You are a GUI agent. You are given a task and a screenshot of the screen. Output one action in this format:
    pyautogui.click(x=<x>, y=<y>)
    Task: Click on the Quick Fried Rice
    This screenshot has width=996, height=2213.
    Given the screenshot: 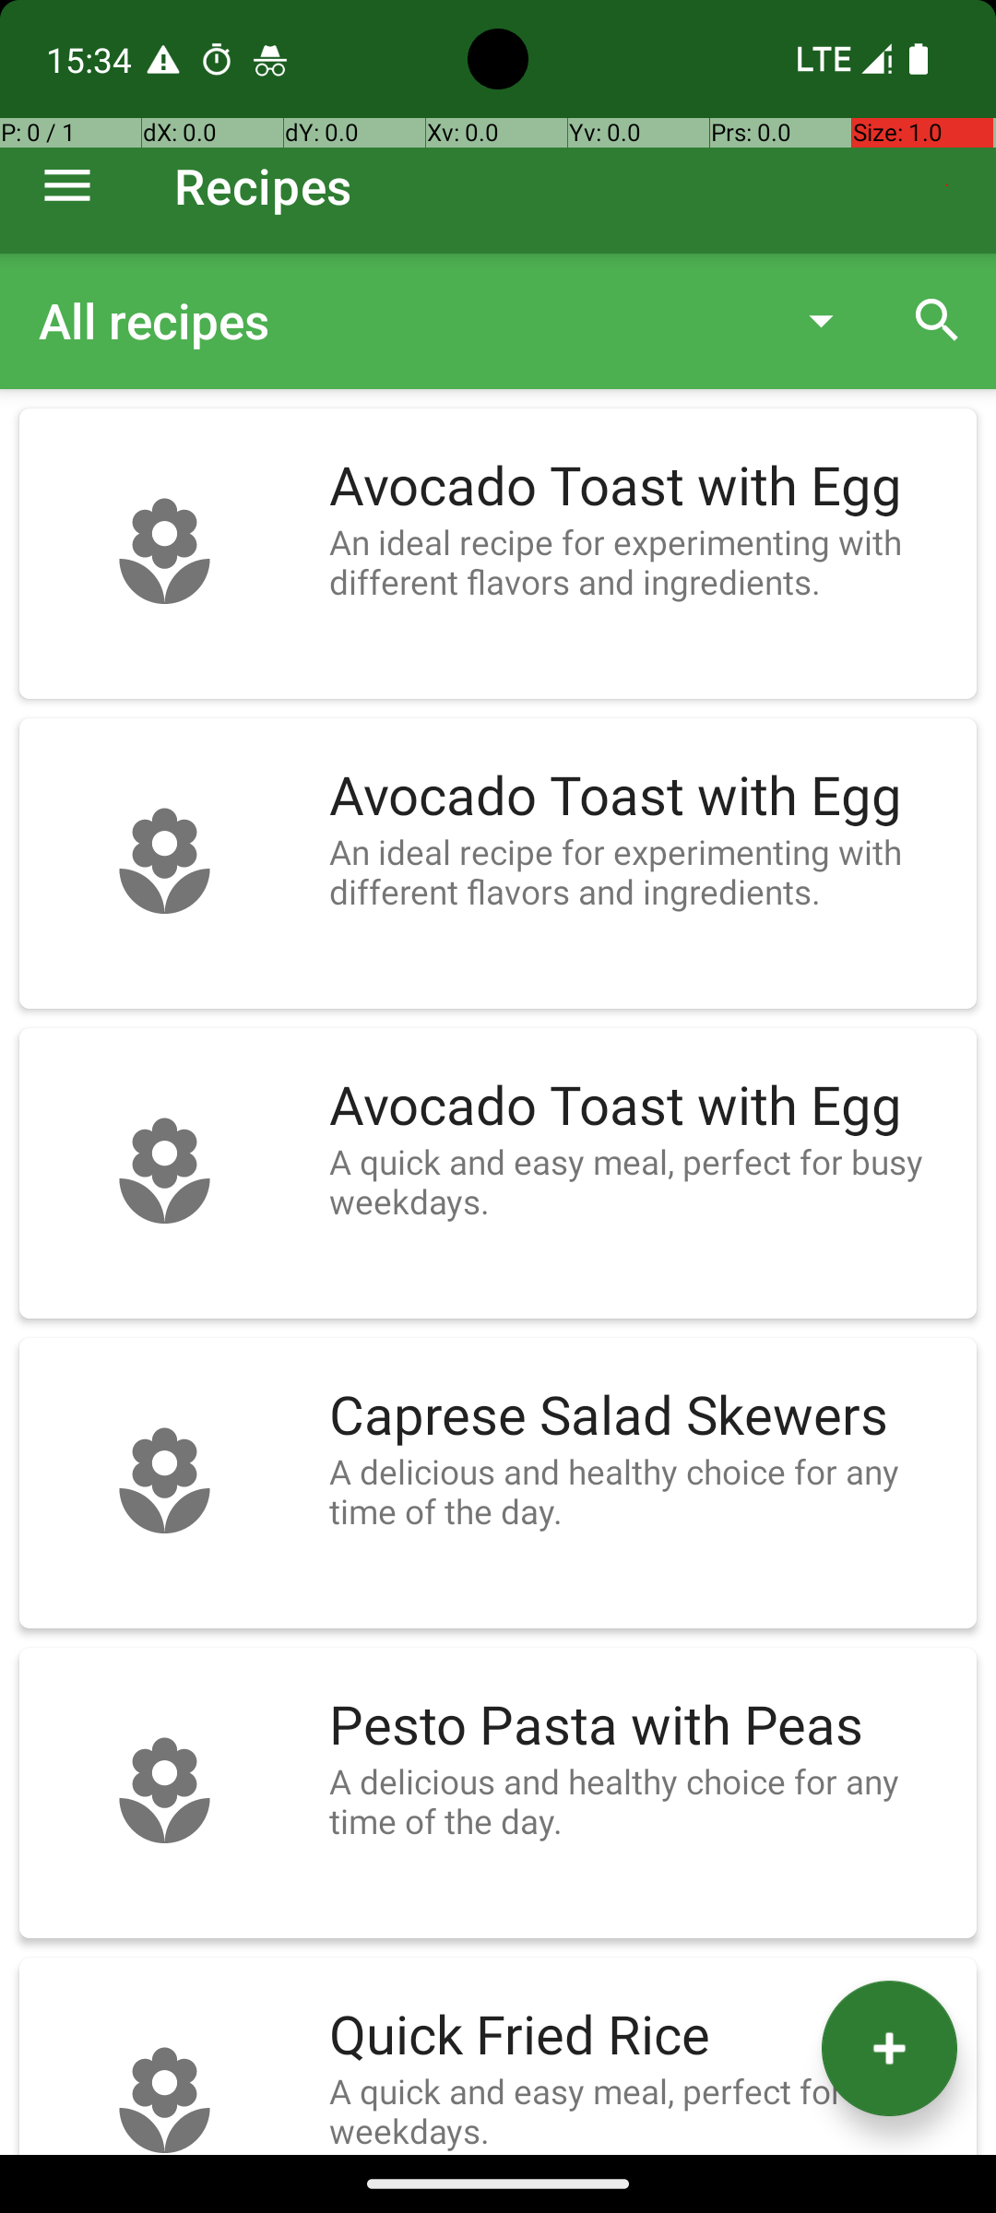 What is the action you would take?
    pyautogui.click(x=644, y=2036)
    